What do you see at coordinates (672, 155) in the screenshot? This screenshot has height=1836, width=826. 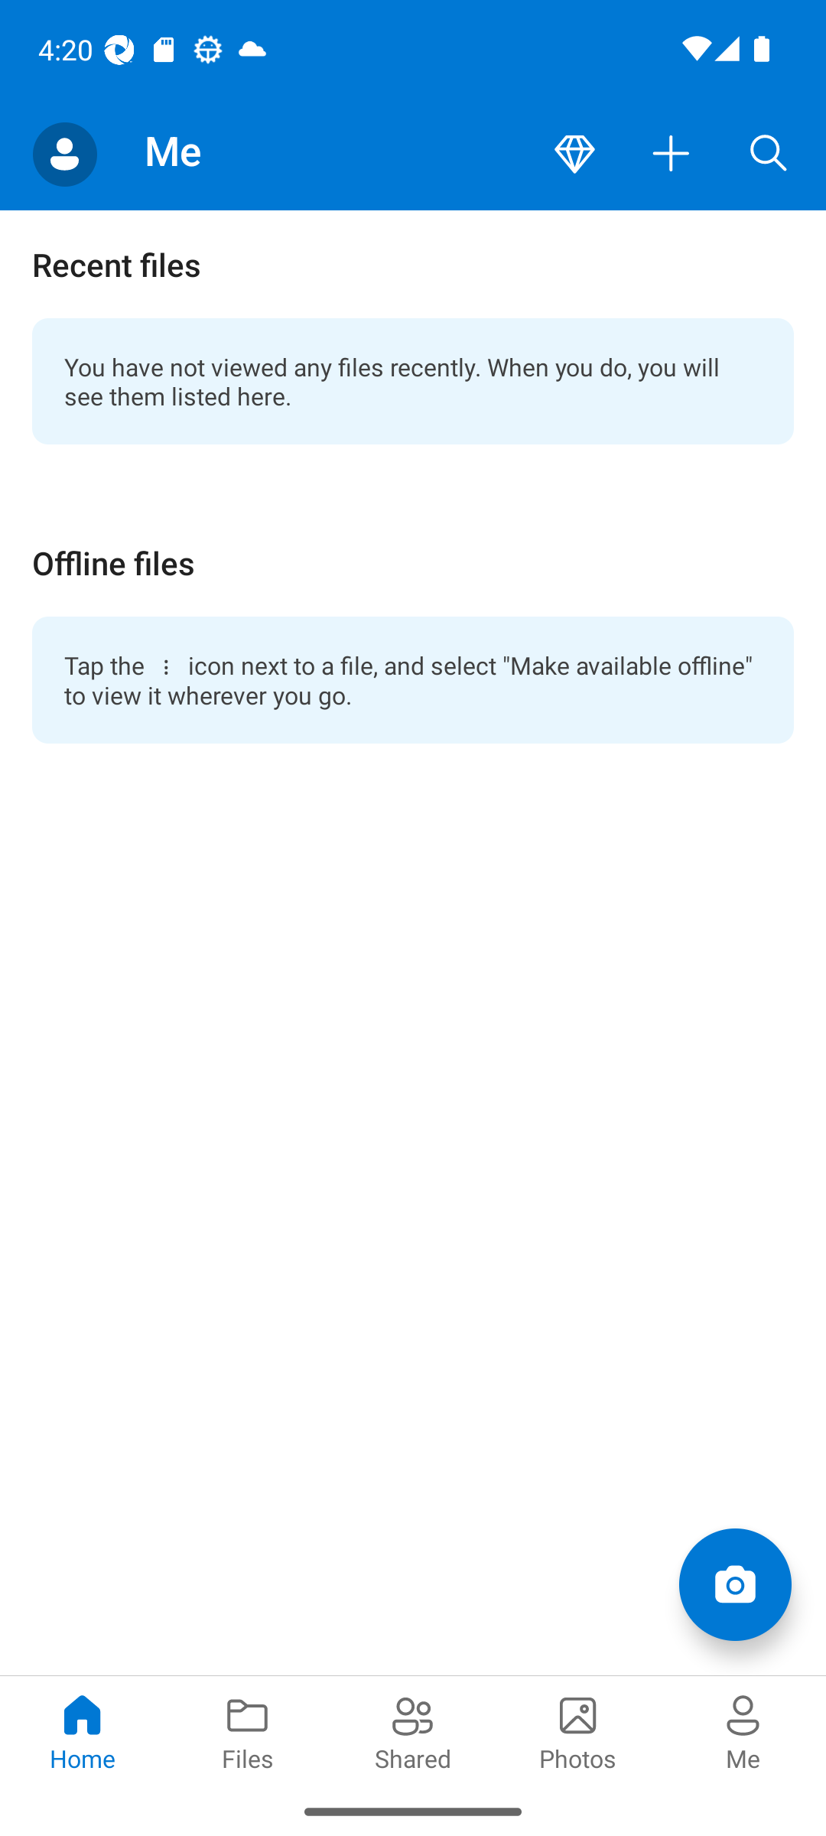 I see `More actions button` at bounding box center [672, 155].